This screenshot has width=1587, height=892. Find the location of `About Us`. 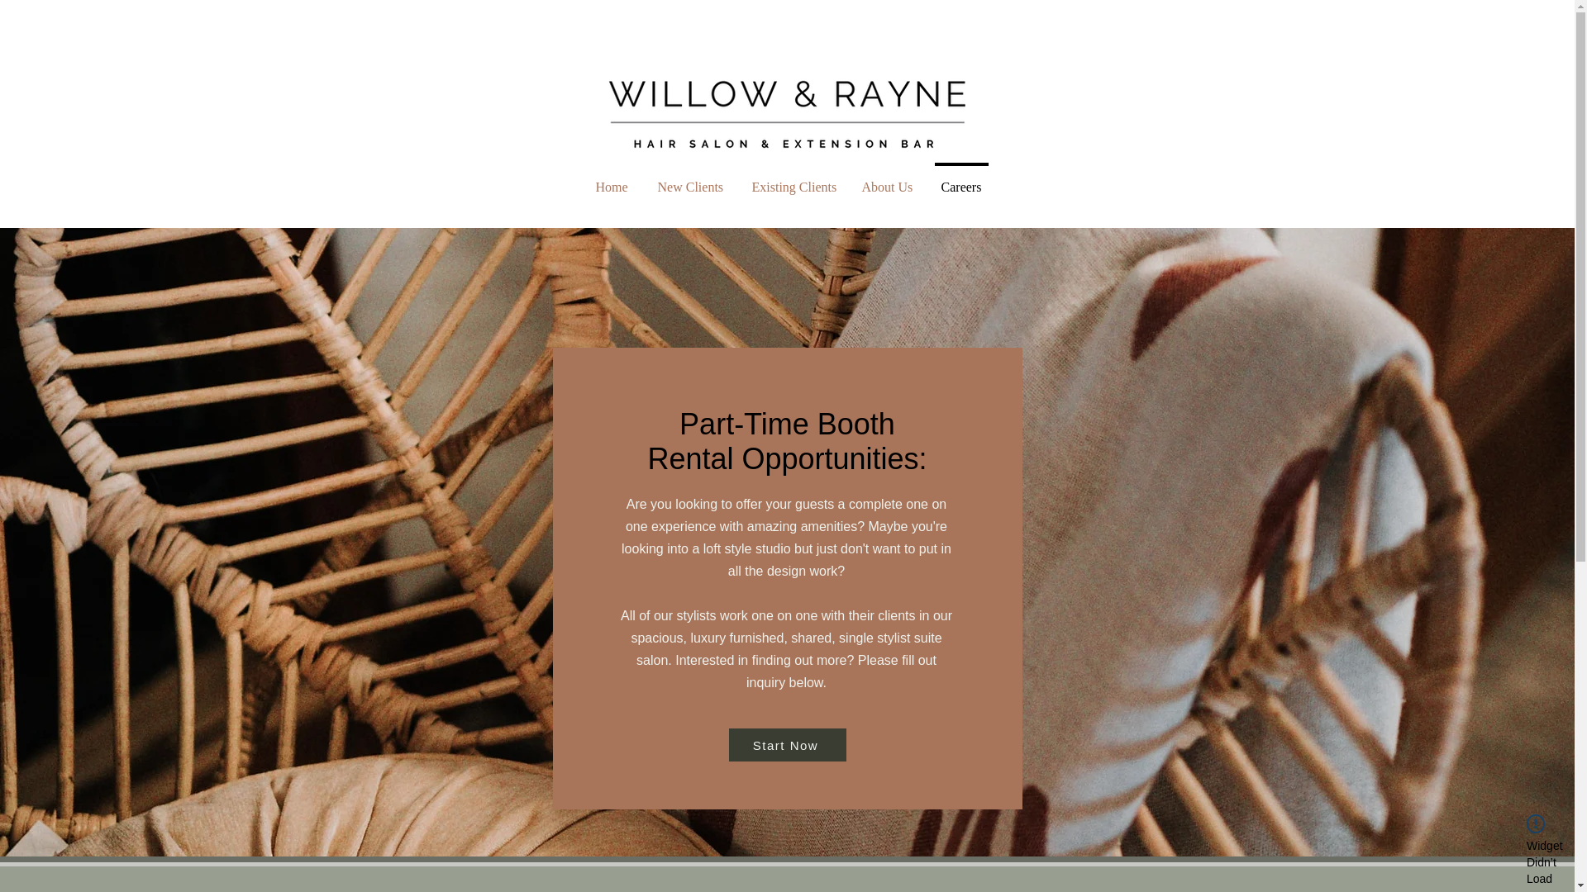

About Us is located at coordinates (885, 178).